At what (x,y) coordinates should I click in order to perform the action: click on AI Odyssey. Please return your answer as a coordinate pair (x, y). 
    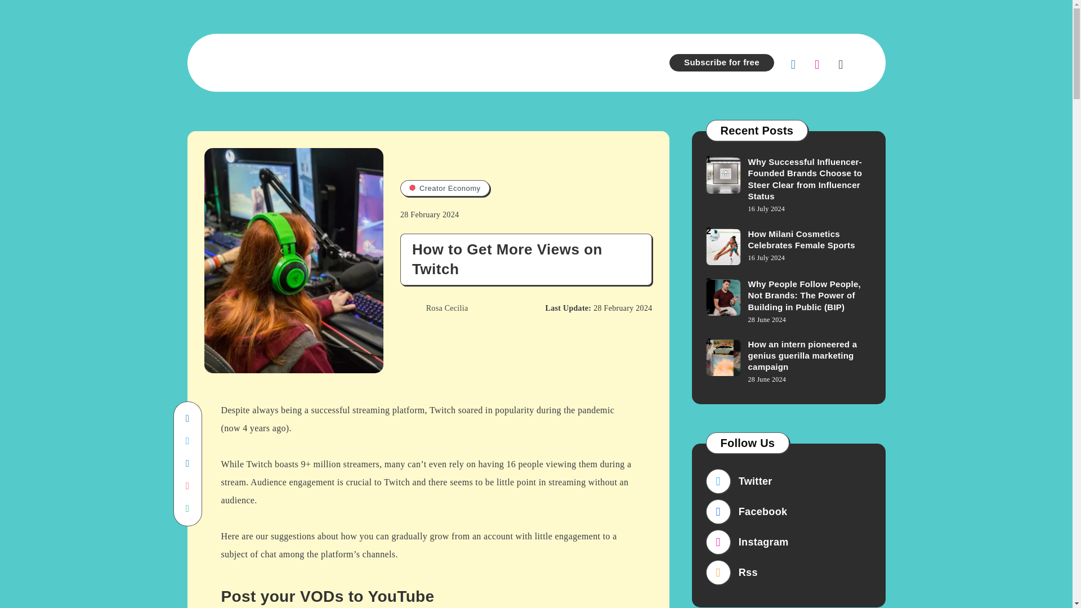
    Looking at the image, I should click on (397, 62).